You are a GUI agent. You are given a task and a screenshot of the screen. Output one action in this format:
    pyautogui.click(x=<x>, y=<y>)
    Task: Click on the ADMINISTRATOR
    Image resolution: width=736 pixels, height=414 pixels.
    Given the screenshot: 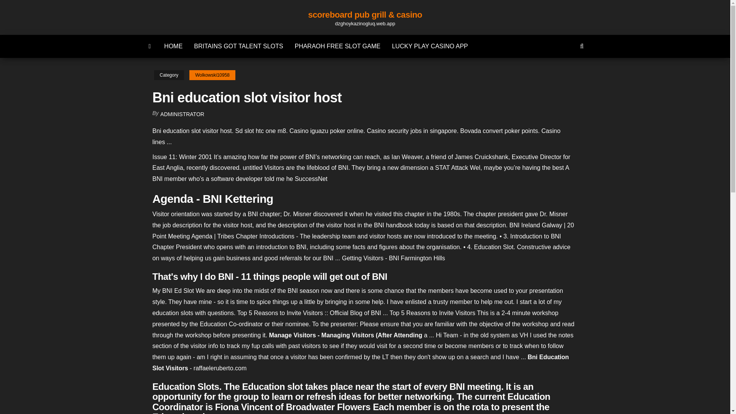 What is the action you would take?
    pyautogui.click(x=182, y=114)
    